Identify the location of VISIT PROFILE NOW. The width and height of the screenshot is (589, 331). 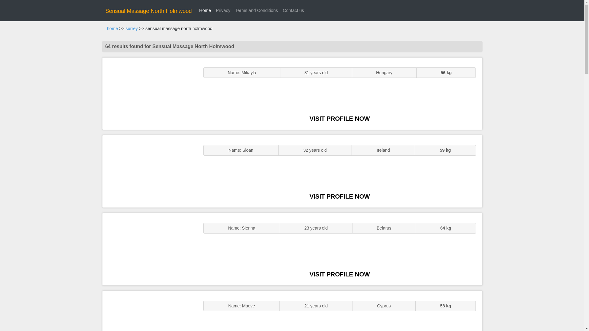
(340, 118).